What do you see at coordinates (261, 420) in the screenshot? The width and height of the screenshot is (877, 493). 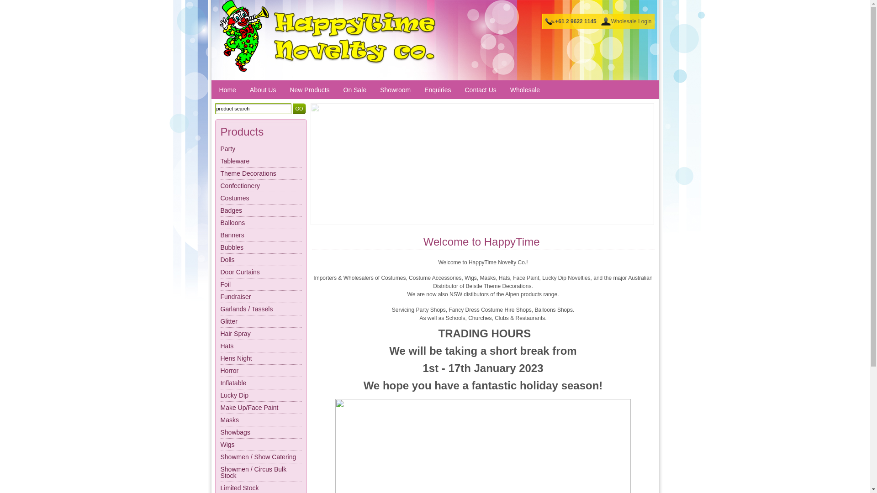 I see `Masks` at bounding box center [261, 420].